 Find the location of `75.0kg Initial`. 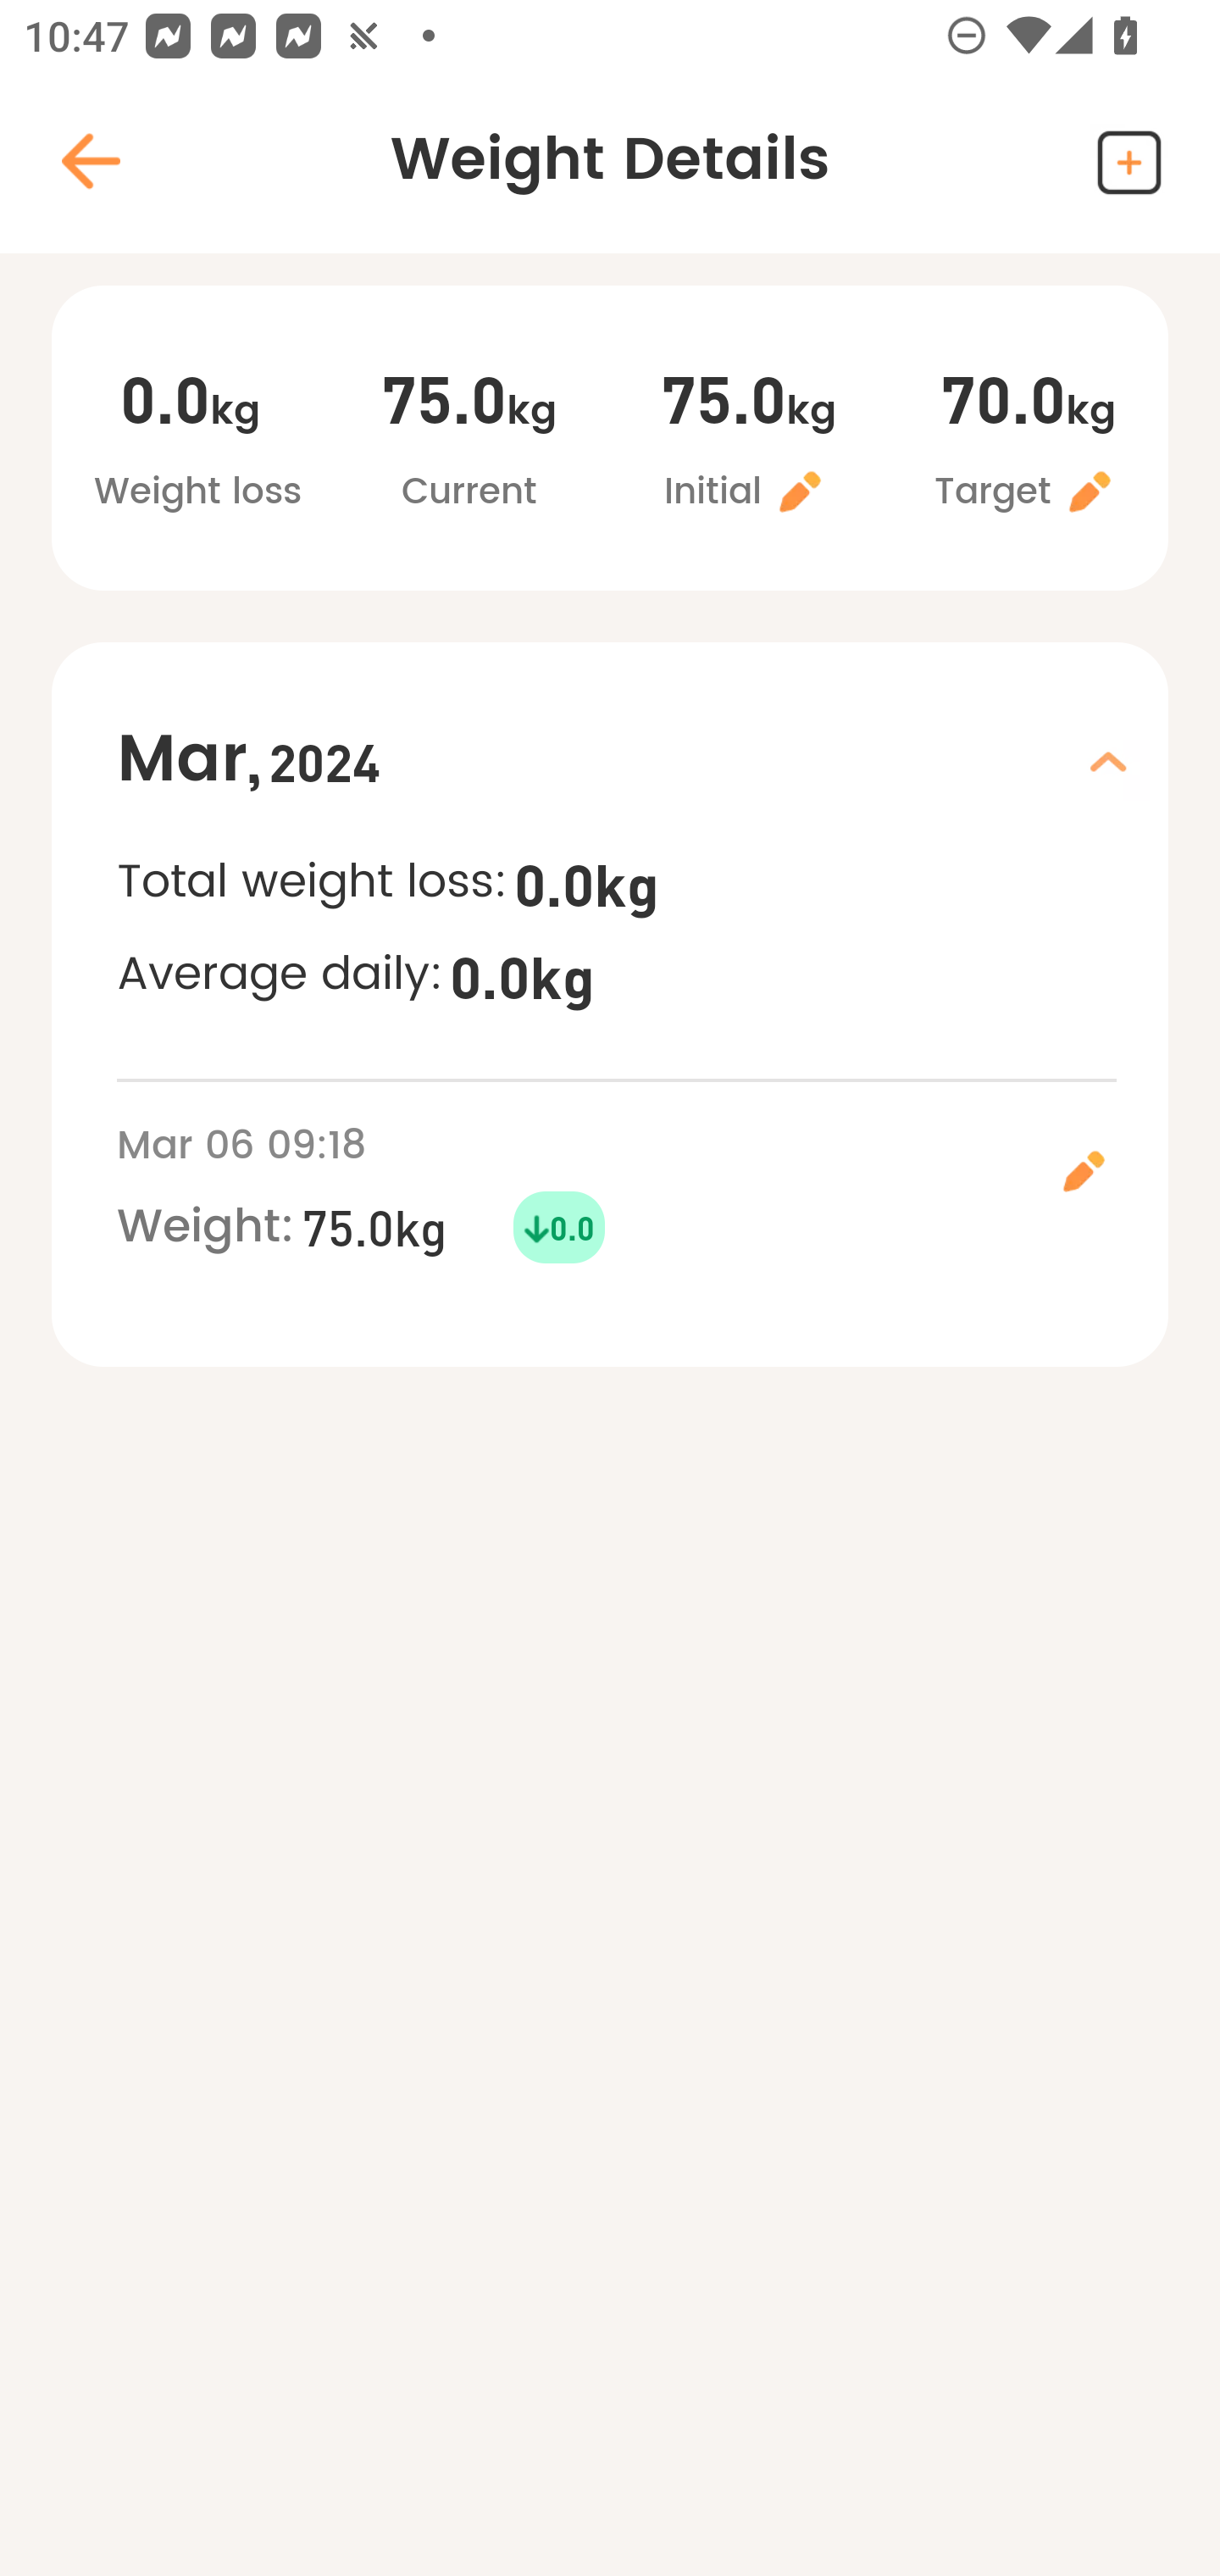

75.0kg Initial is located at coordinates (748, 441).